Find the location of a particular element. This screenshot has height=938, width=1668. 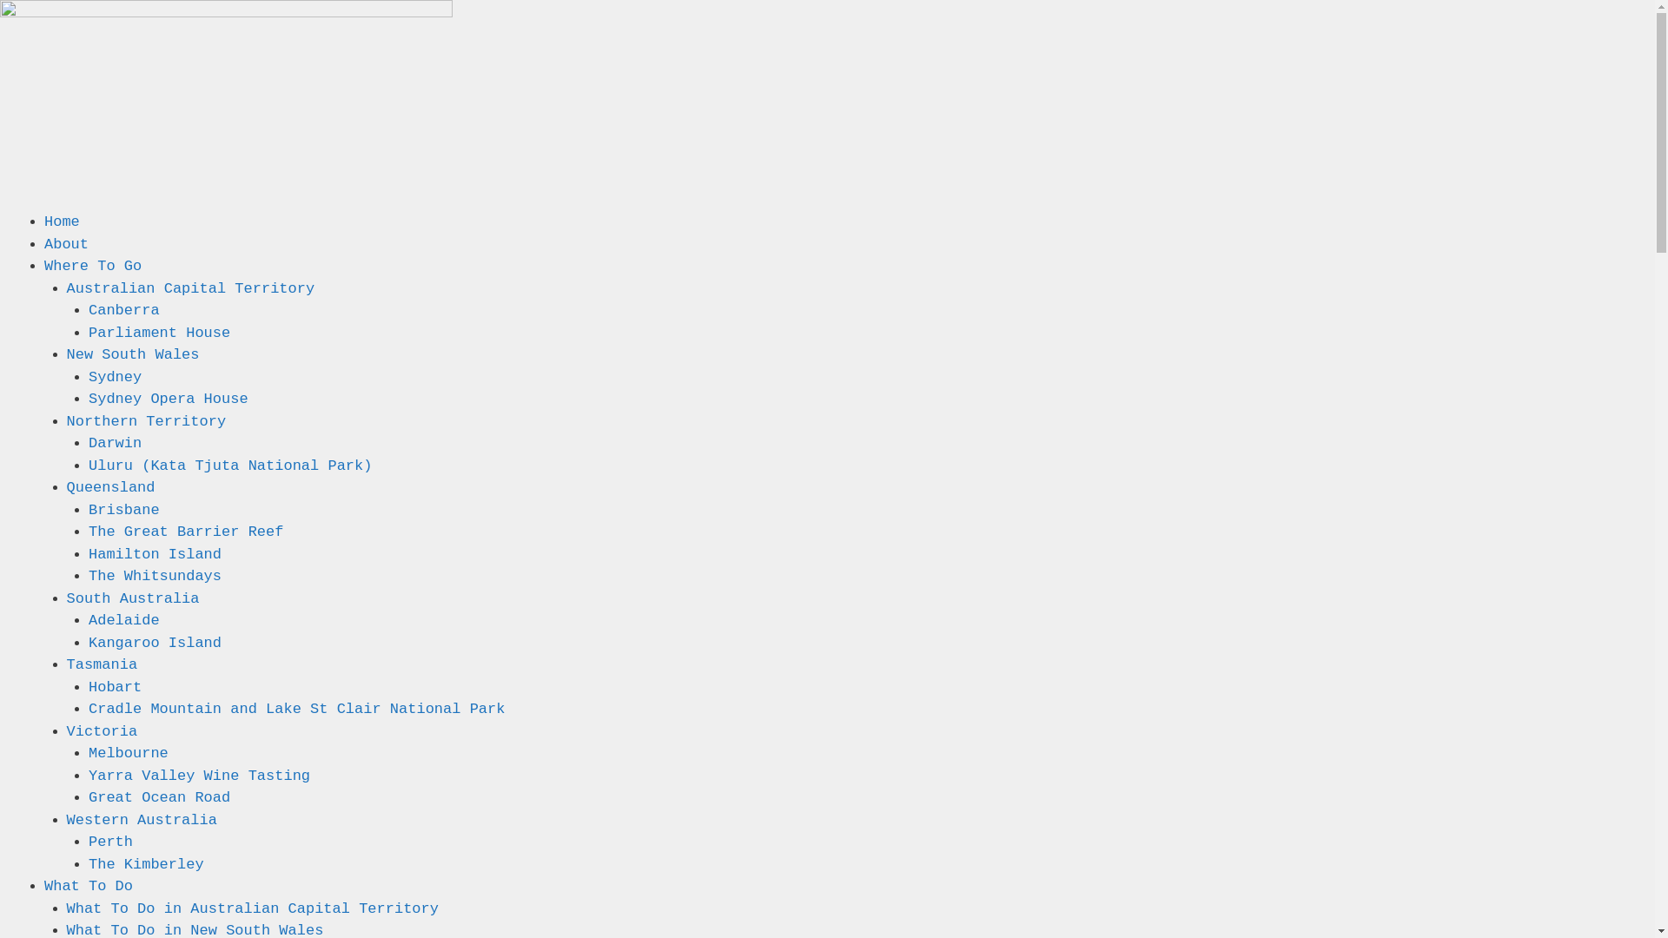

Parliament House is located at coordinates (160, 333).